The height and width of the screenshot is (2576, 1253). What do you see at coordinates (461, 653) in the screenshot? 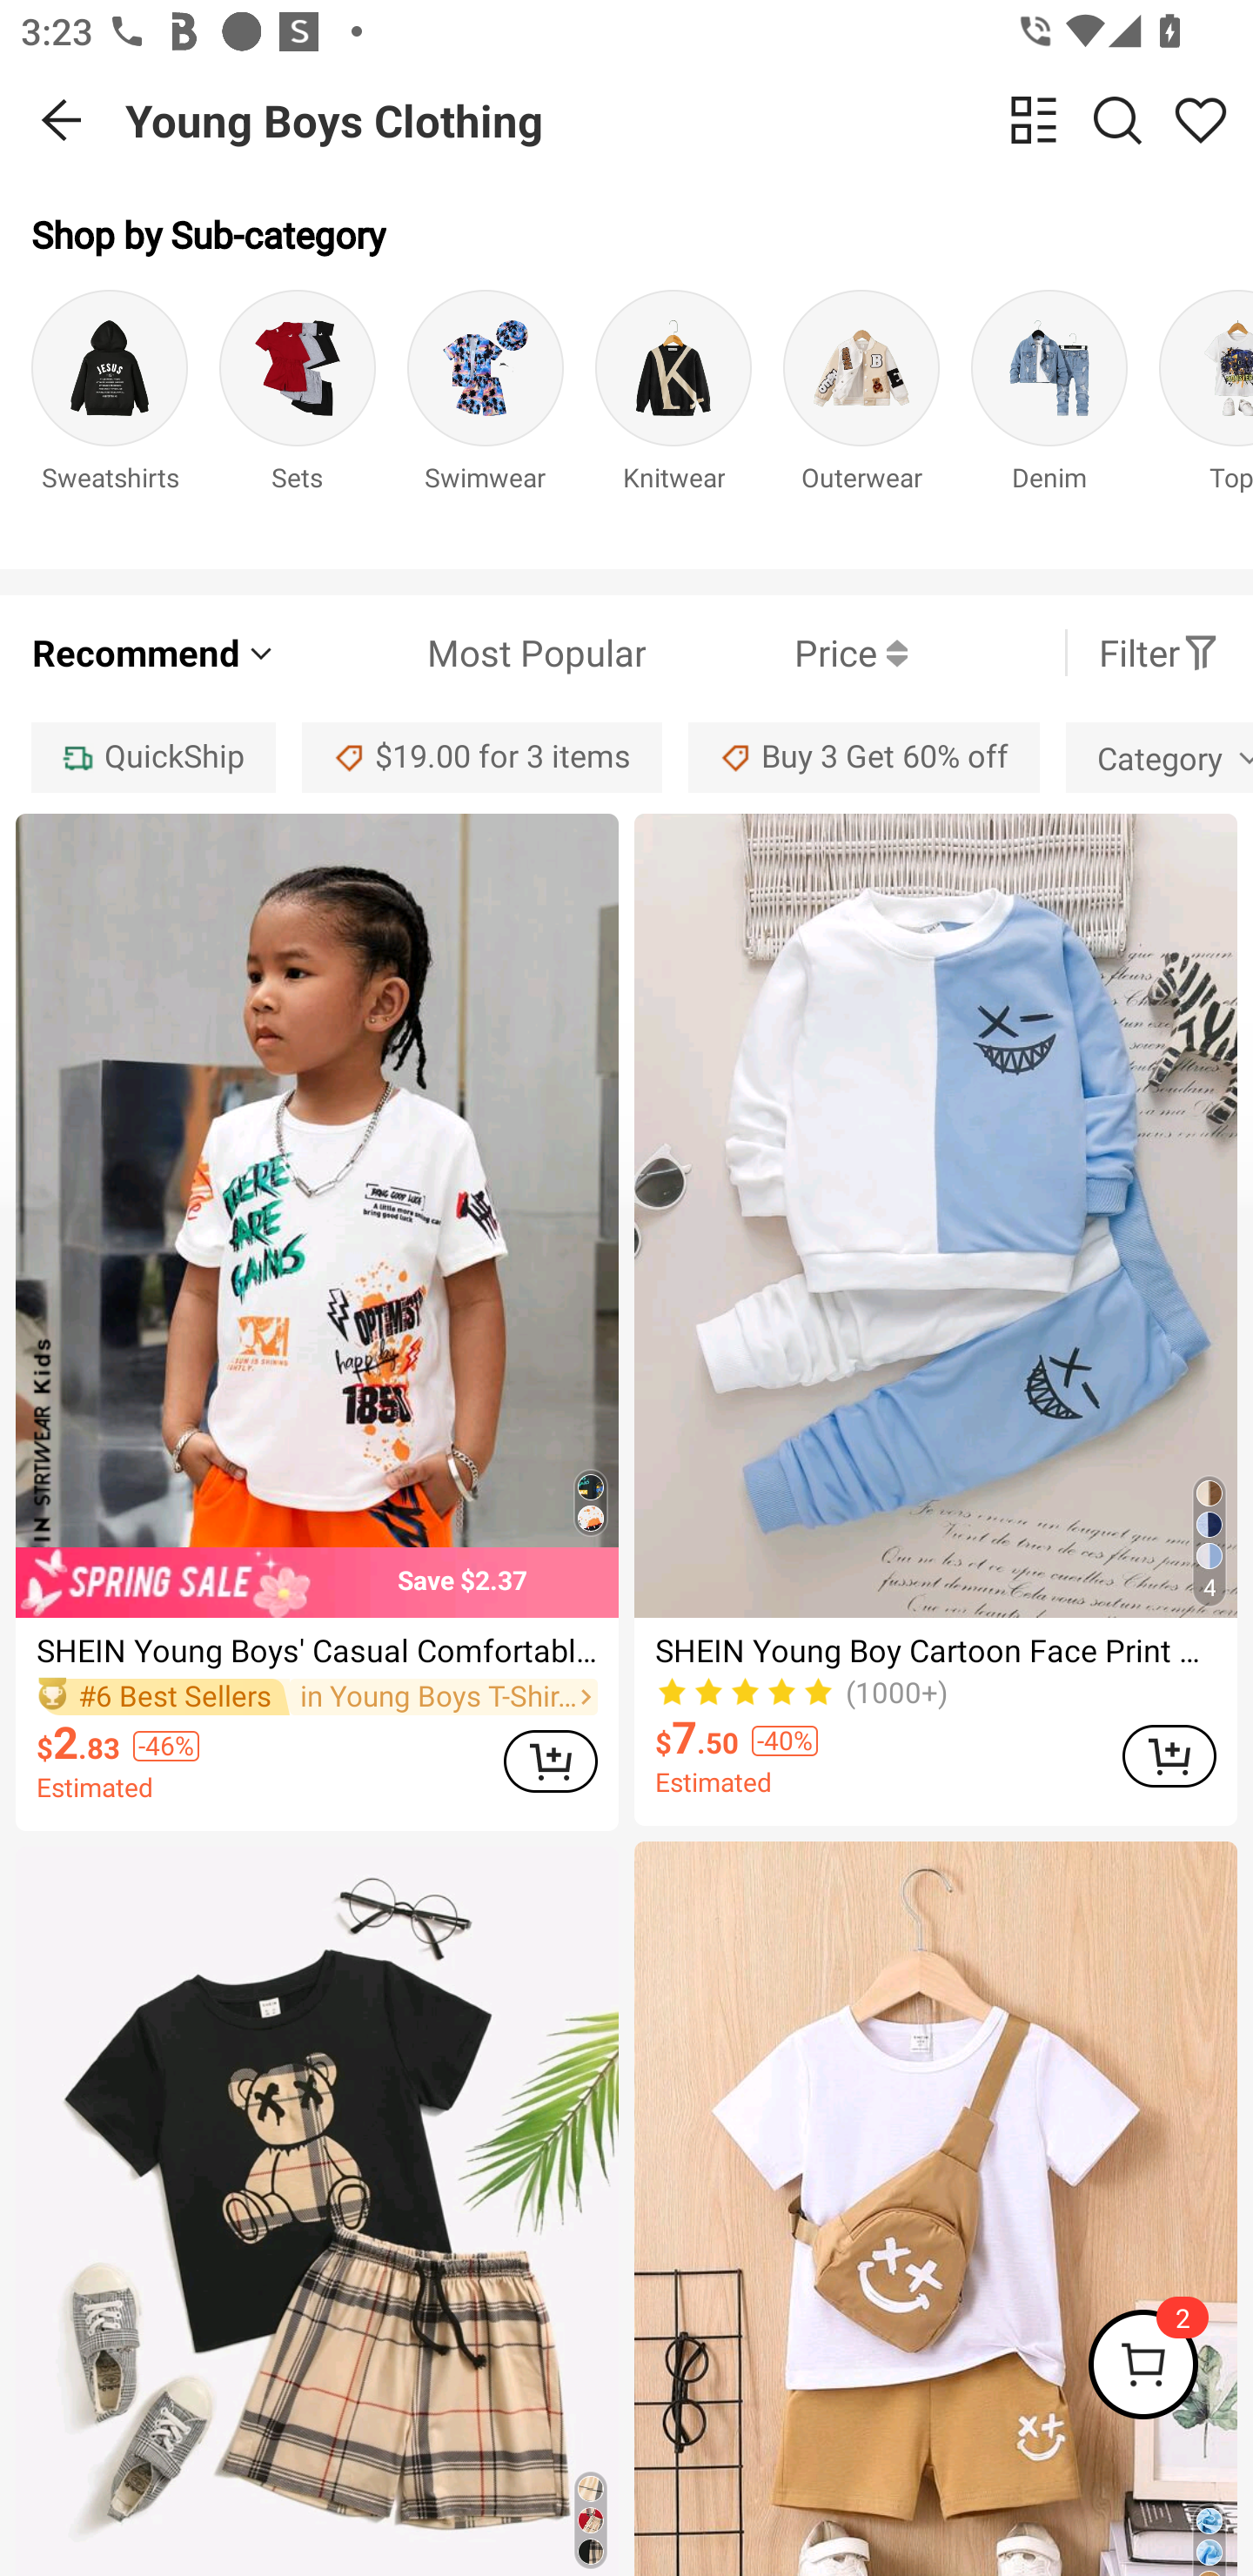
I see `Most Popular` at bounding box center [461, 653].